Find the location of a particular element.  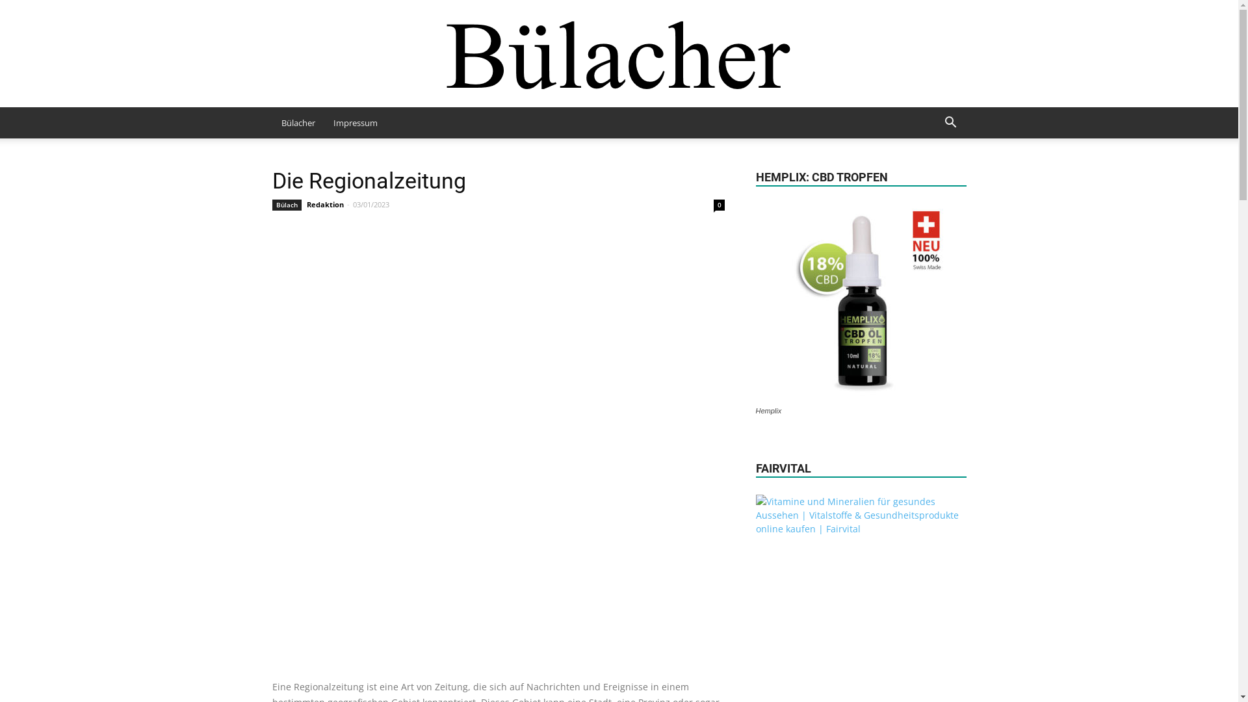

0 is located at coordinates (719, 205).